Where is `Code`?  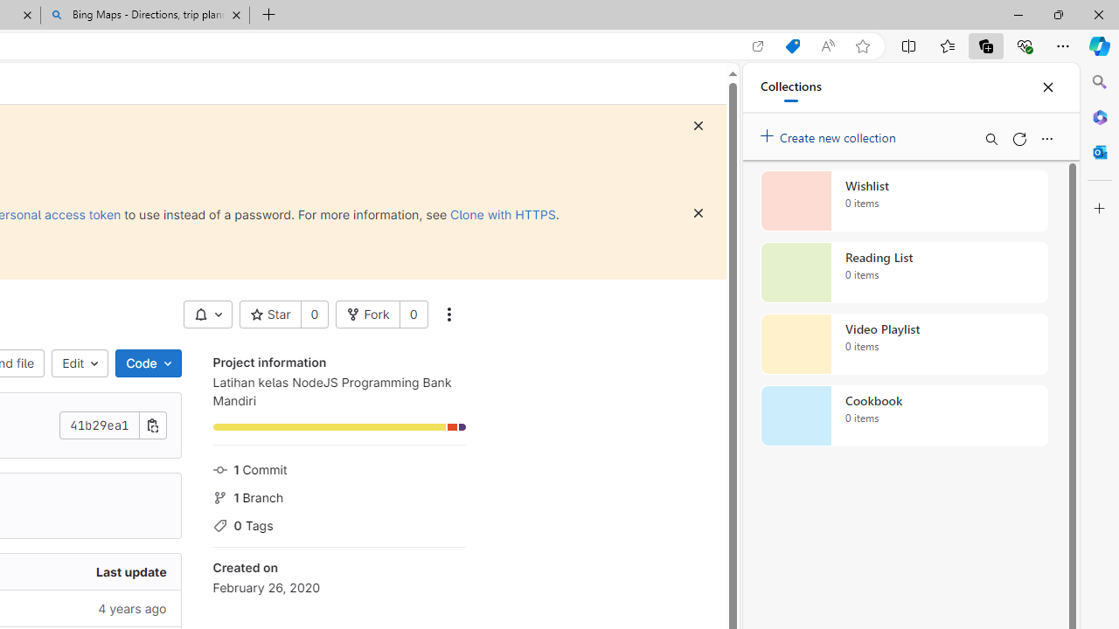 Code is located at coordinates (148, 363).